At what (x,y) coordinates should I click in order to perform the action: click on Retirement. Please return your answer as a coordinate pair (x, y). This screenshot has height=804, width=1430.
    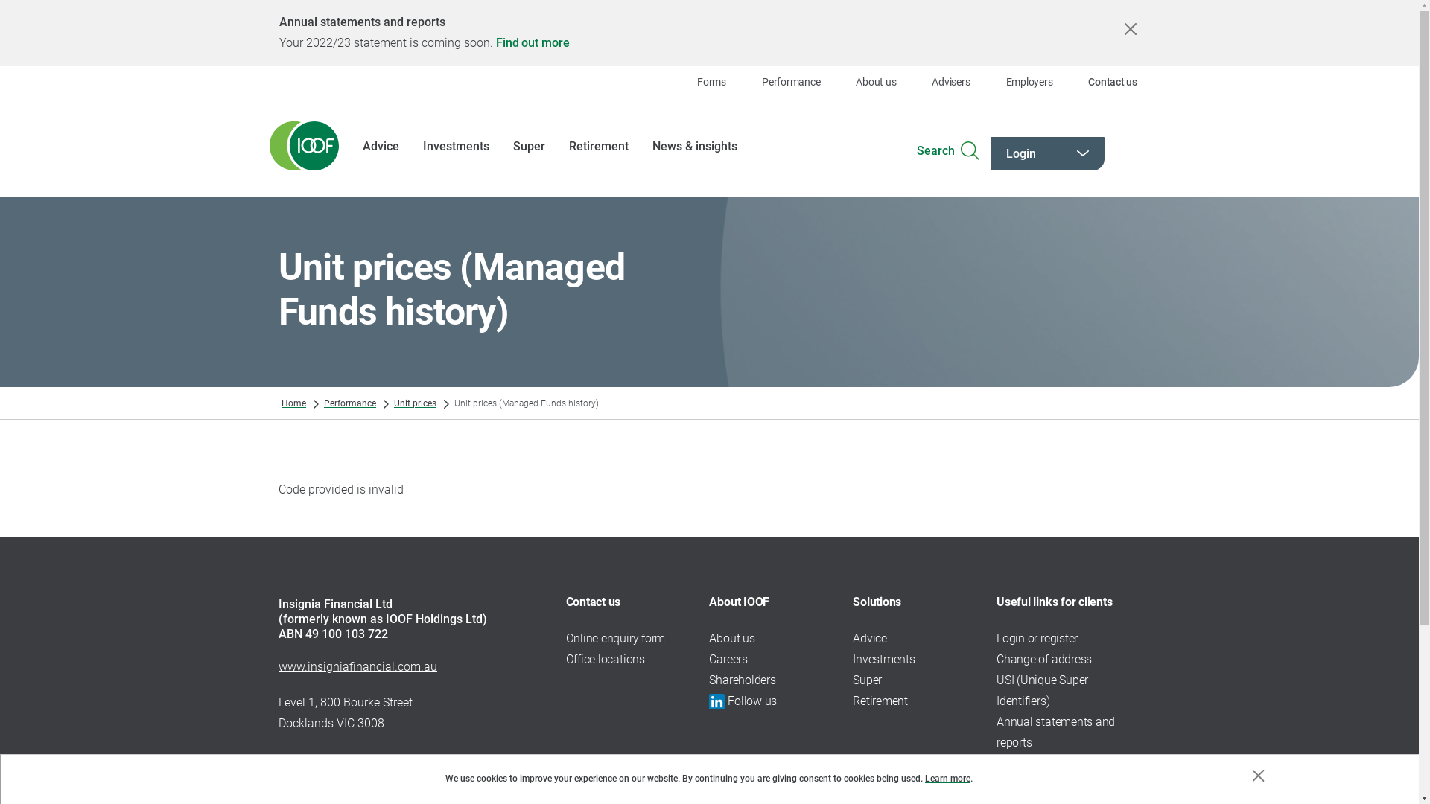
    Looking at the image, I should click on (599, 141).